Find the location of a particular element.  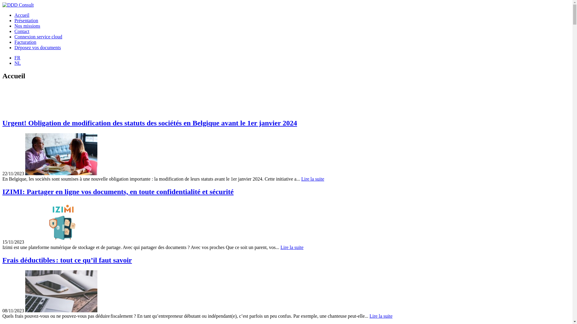

FR is located at coordinates (17, 58).